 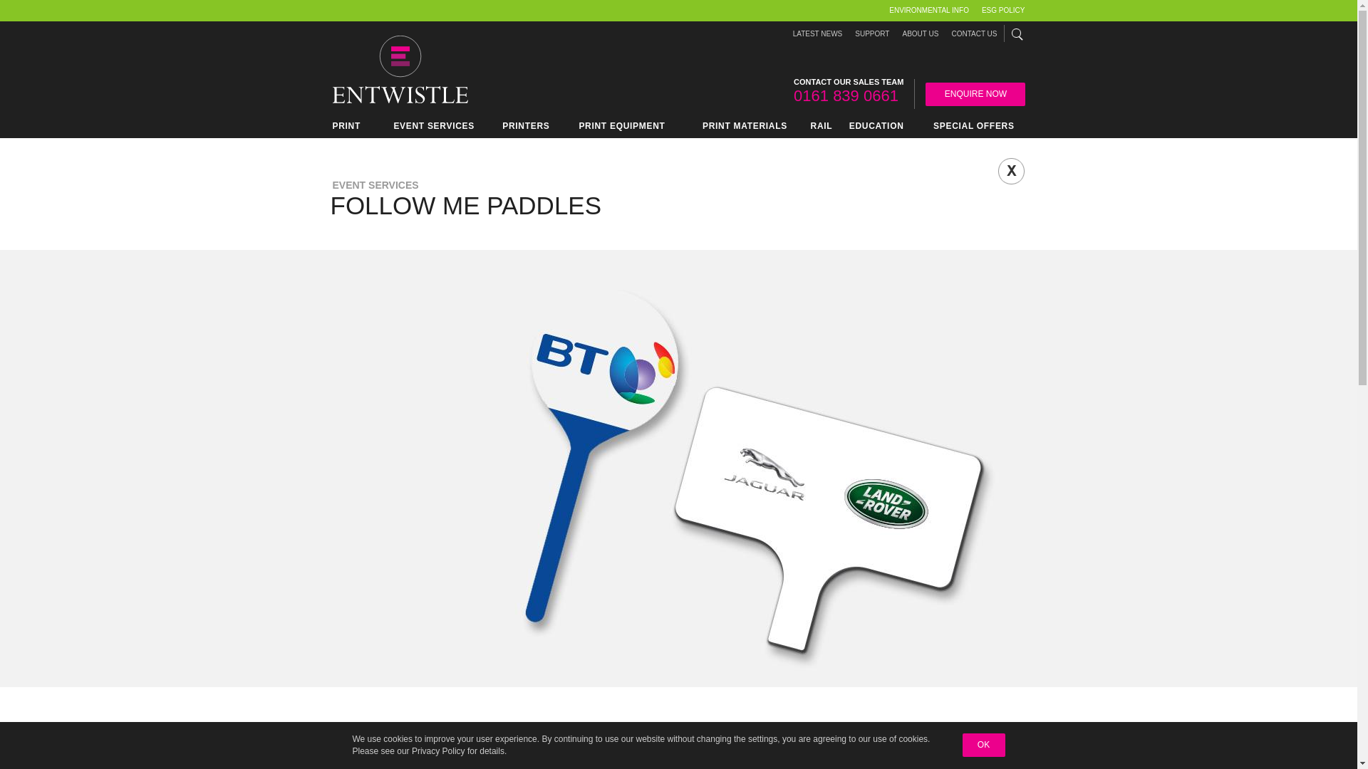 I want to click on SUPPORT, so click(x=872, y=33).